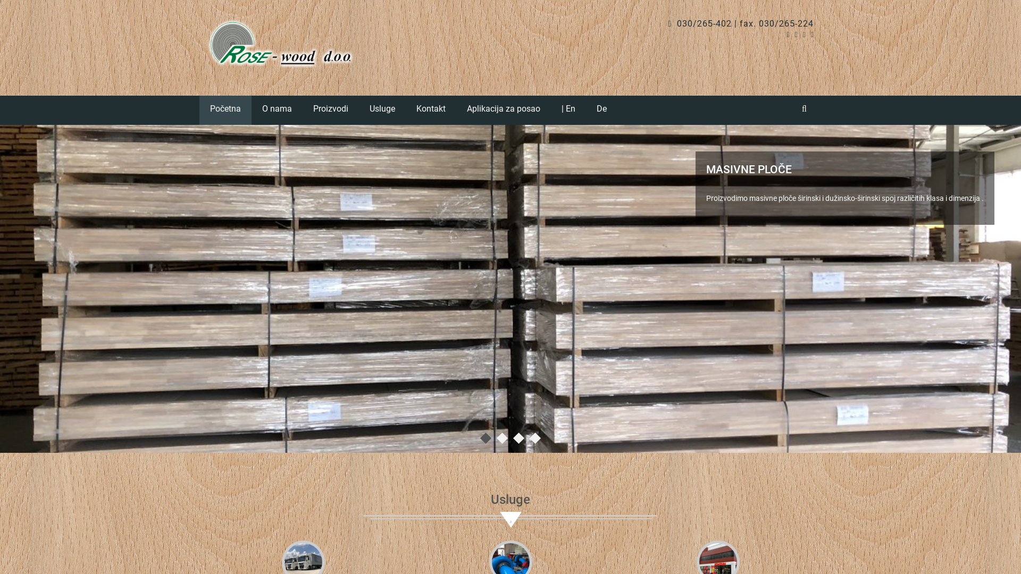  I want to click on Kontakt, so click(431, 111).